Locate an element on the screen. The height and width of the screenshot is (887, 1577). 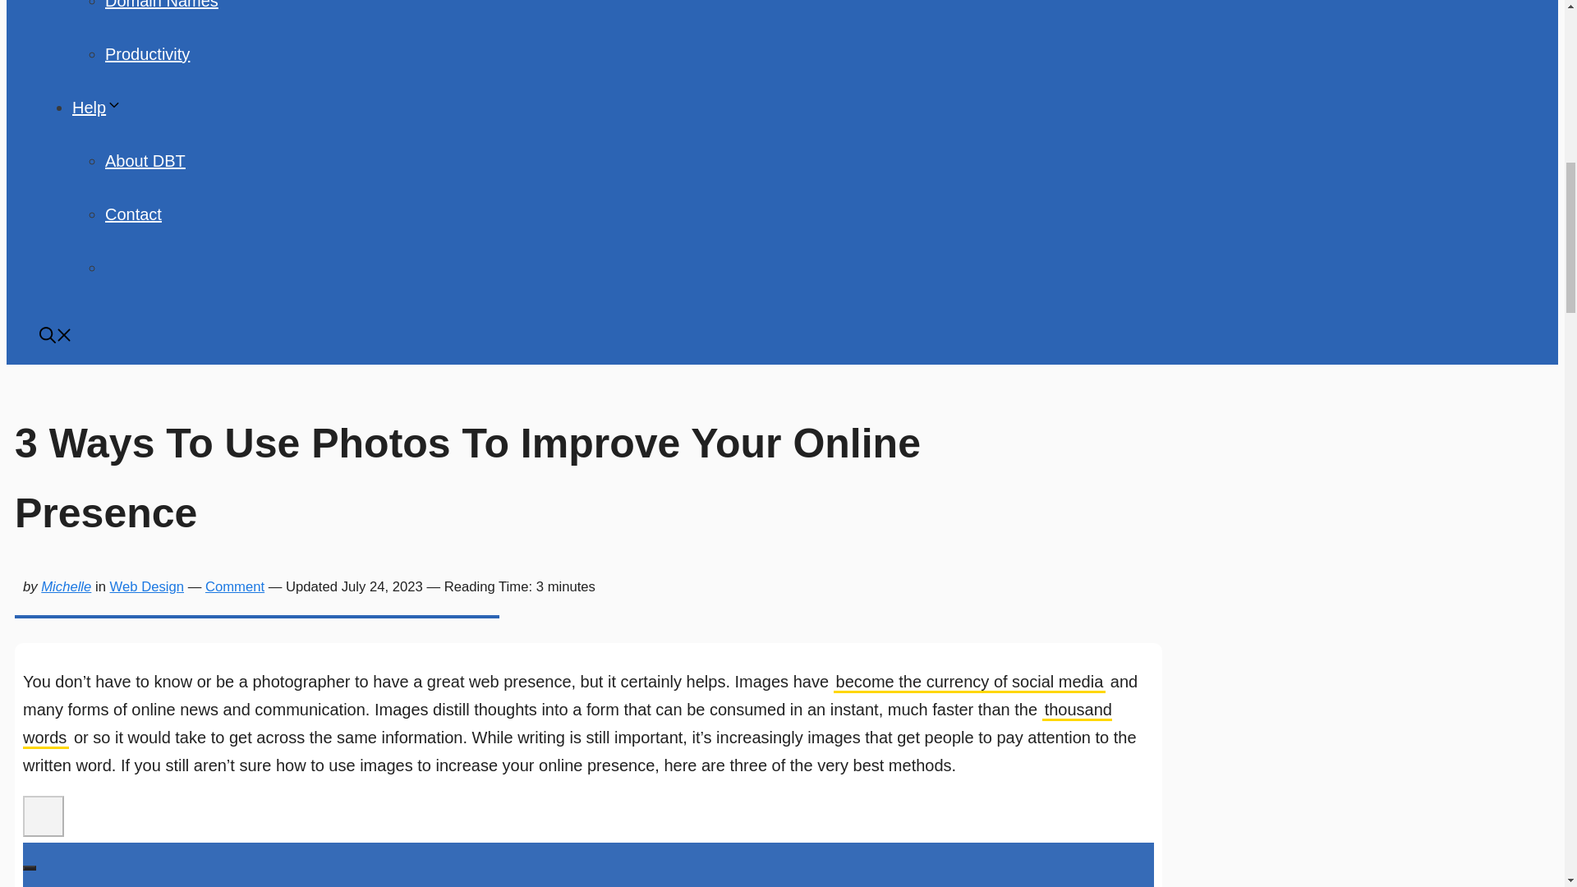
click To Maximize The Table Of Contents is located at coordinates (44, 816).